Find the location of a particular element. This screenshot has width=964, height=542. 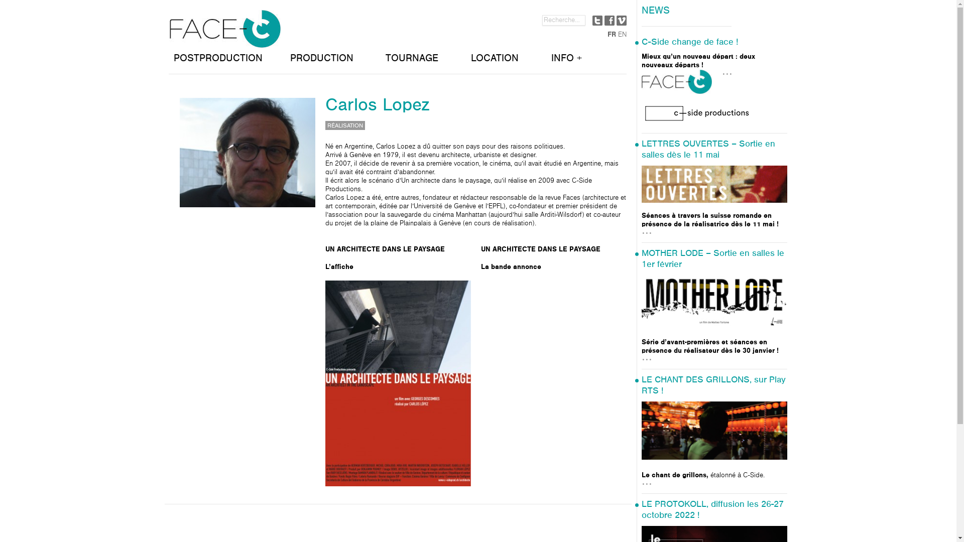

PRODUCTION is located at coordinates (333, 61).